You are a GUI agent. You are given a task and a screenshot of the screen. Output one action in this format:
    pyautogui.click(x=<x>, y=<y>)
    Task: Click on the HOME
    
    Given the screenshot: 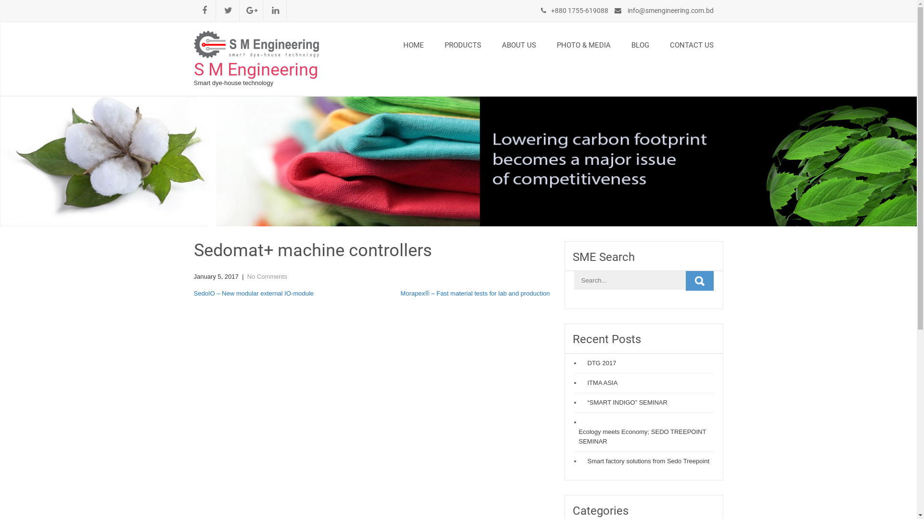 What is the action you would take?
    pyautogui.click(x=414, y=45)
    